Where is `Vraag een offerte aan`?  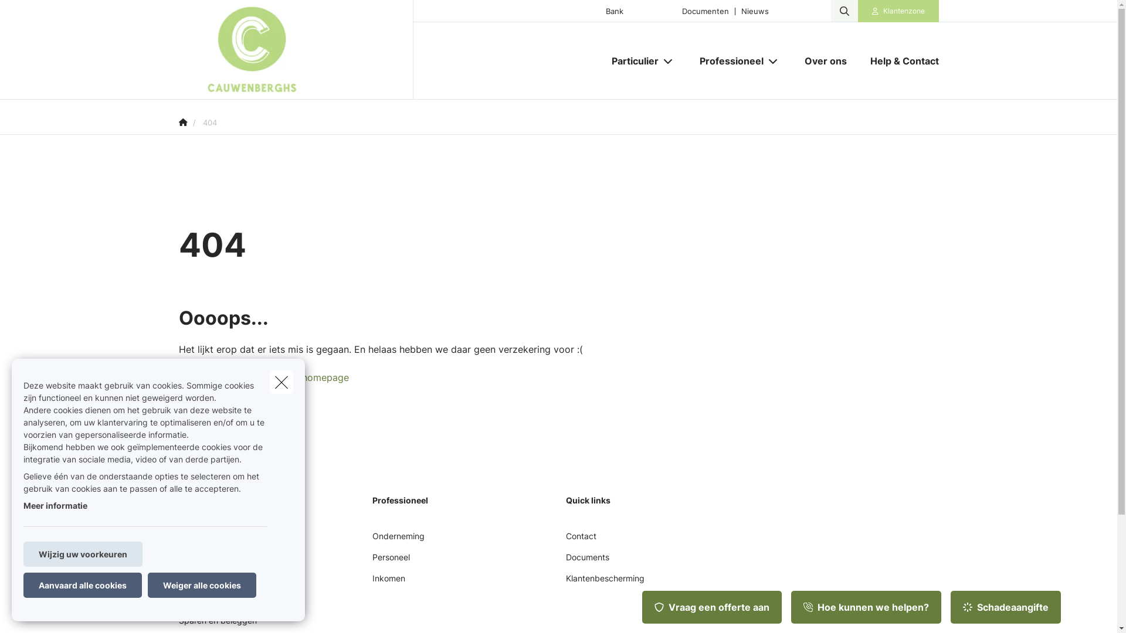 Vraag een offerte aan is located at coordinates (712, 607).